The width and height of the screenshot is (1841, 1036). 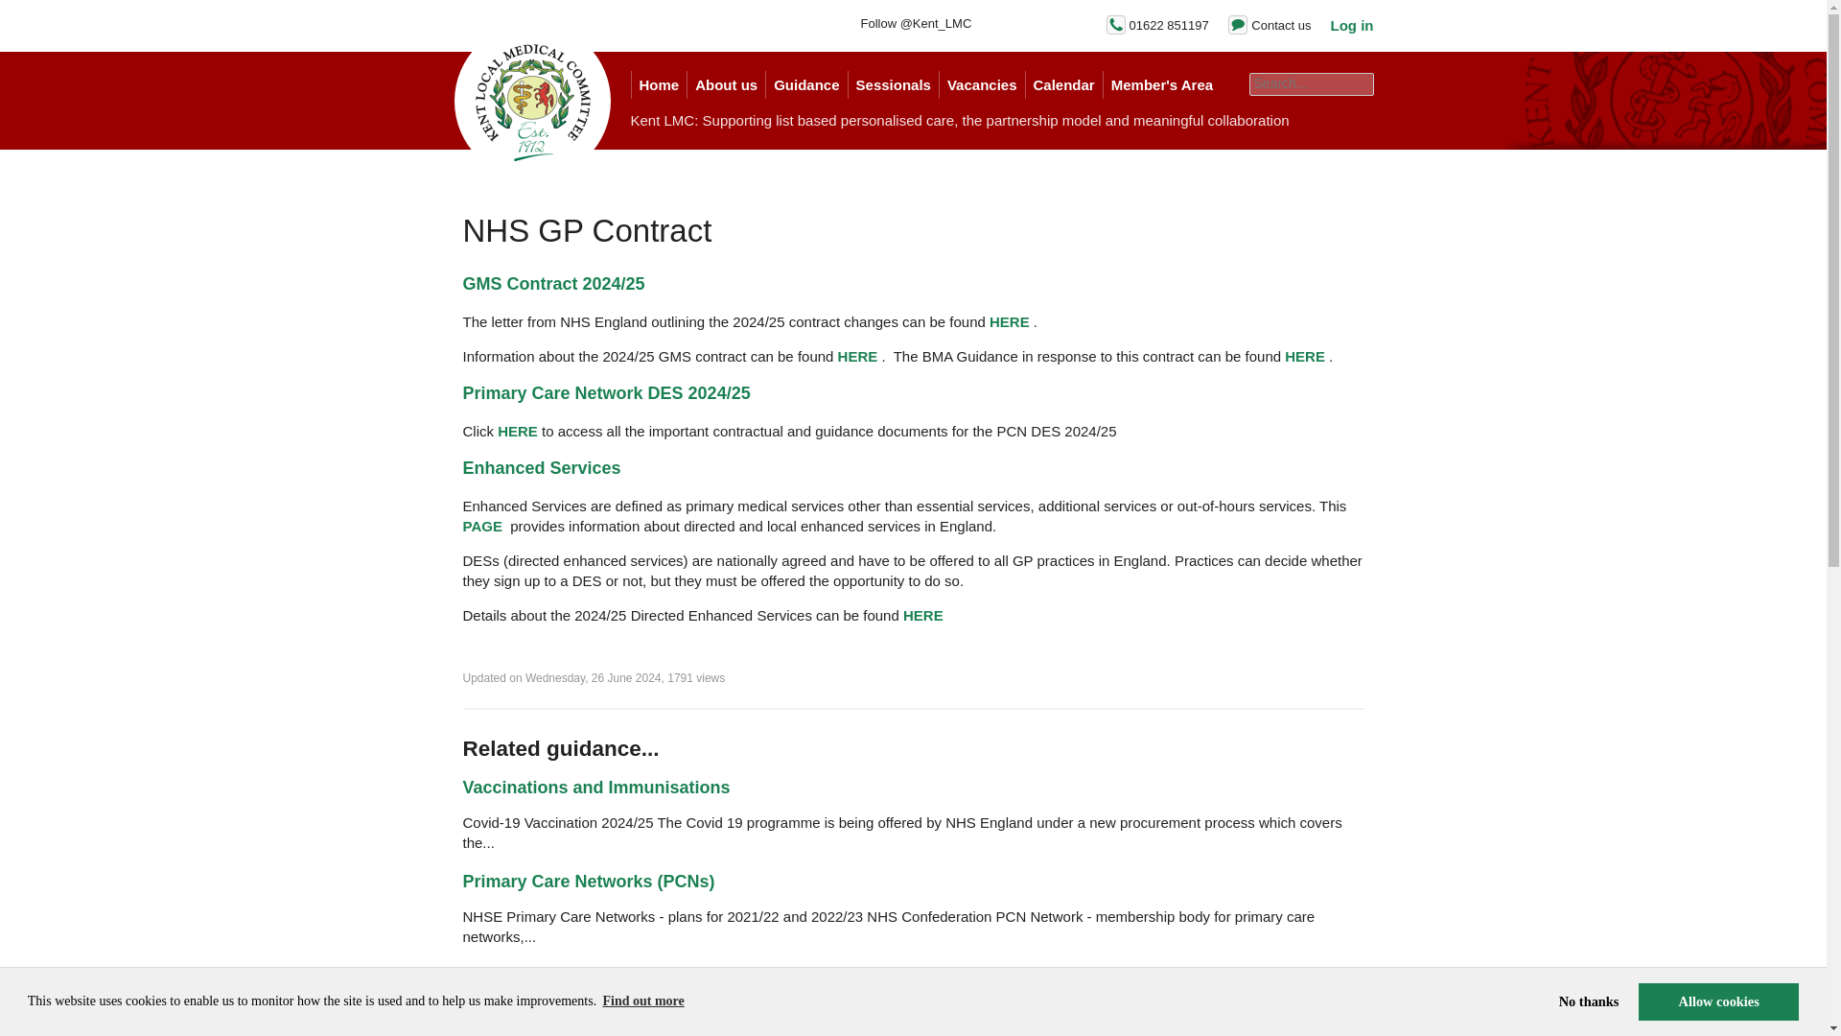 I want to click on Allow cookies, so click(x=1718, y=1001).